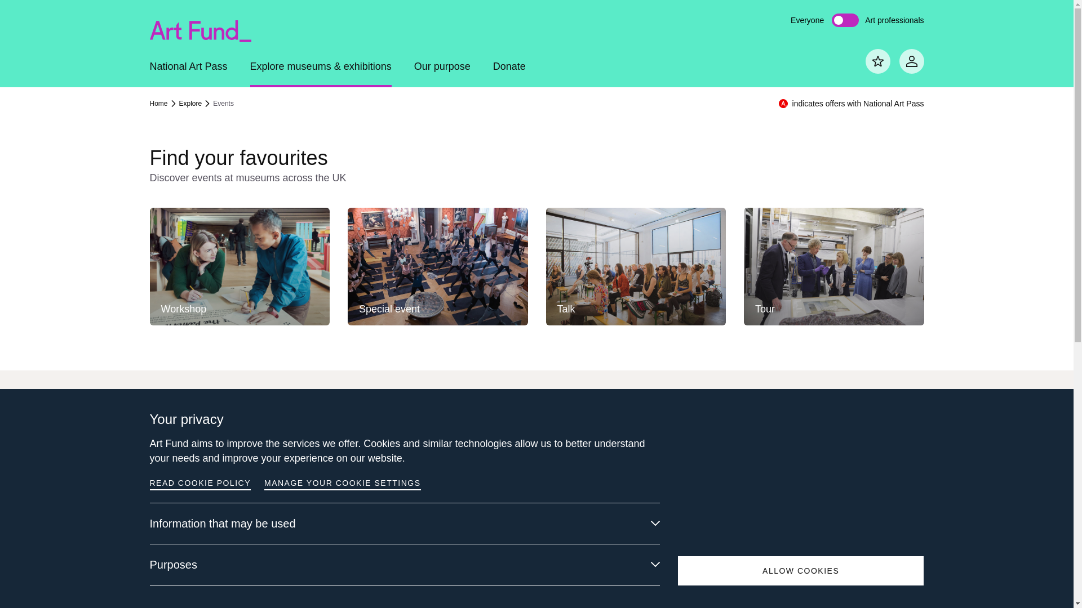 The image size is (1082, 608). What do you see at coordinates (636, 266) in the screenshot?
I see `Talk` at bounding box center [636, 266].